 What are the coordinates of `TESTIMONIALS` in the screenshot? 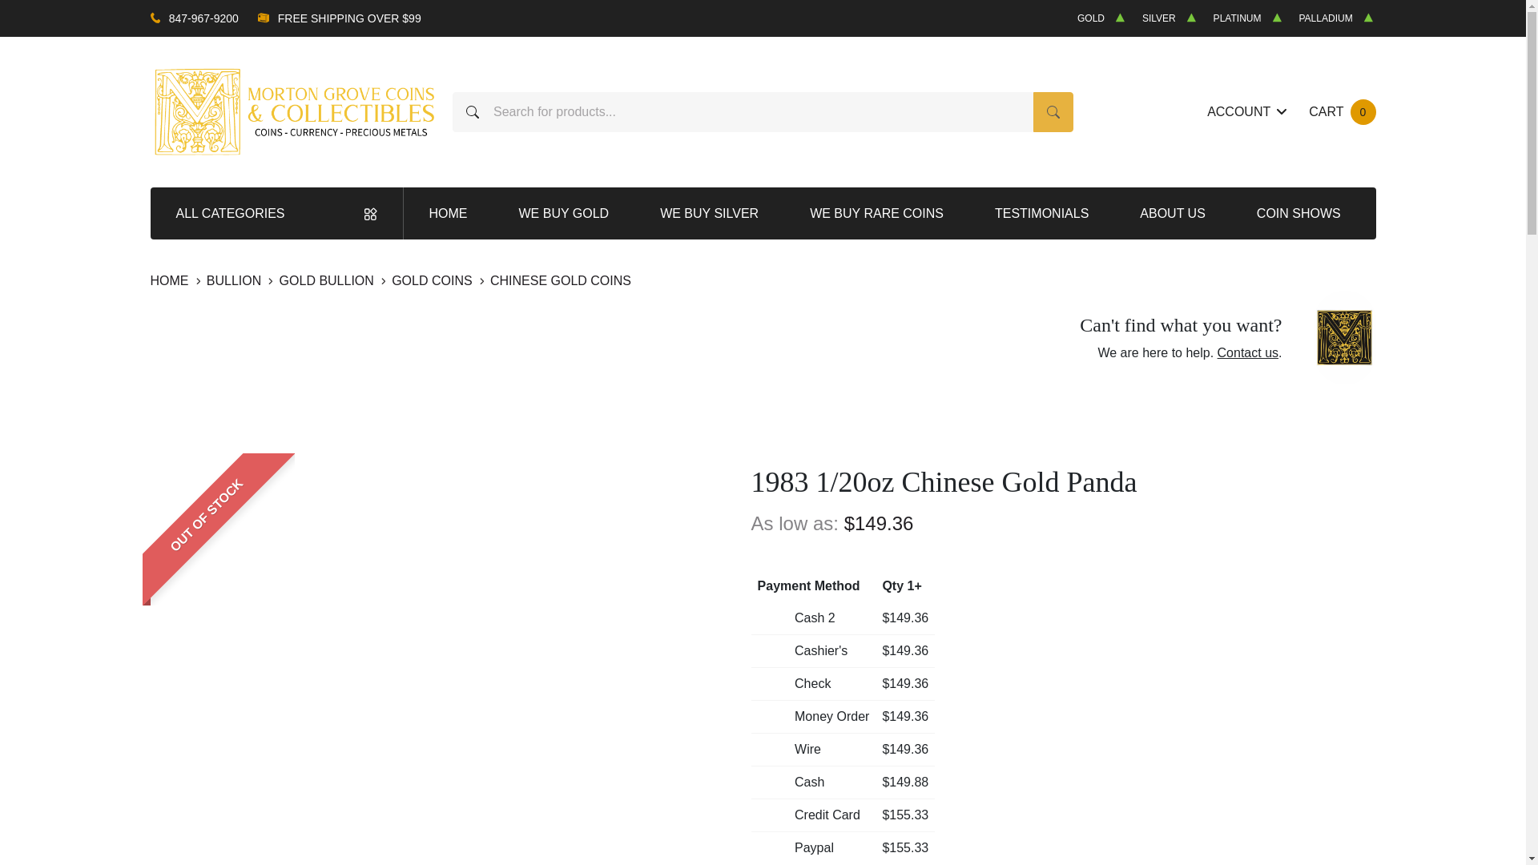 It's located at (1041, 213).